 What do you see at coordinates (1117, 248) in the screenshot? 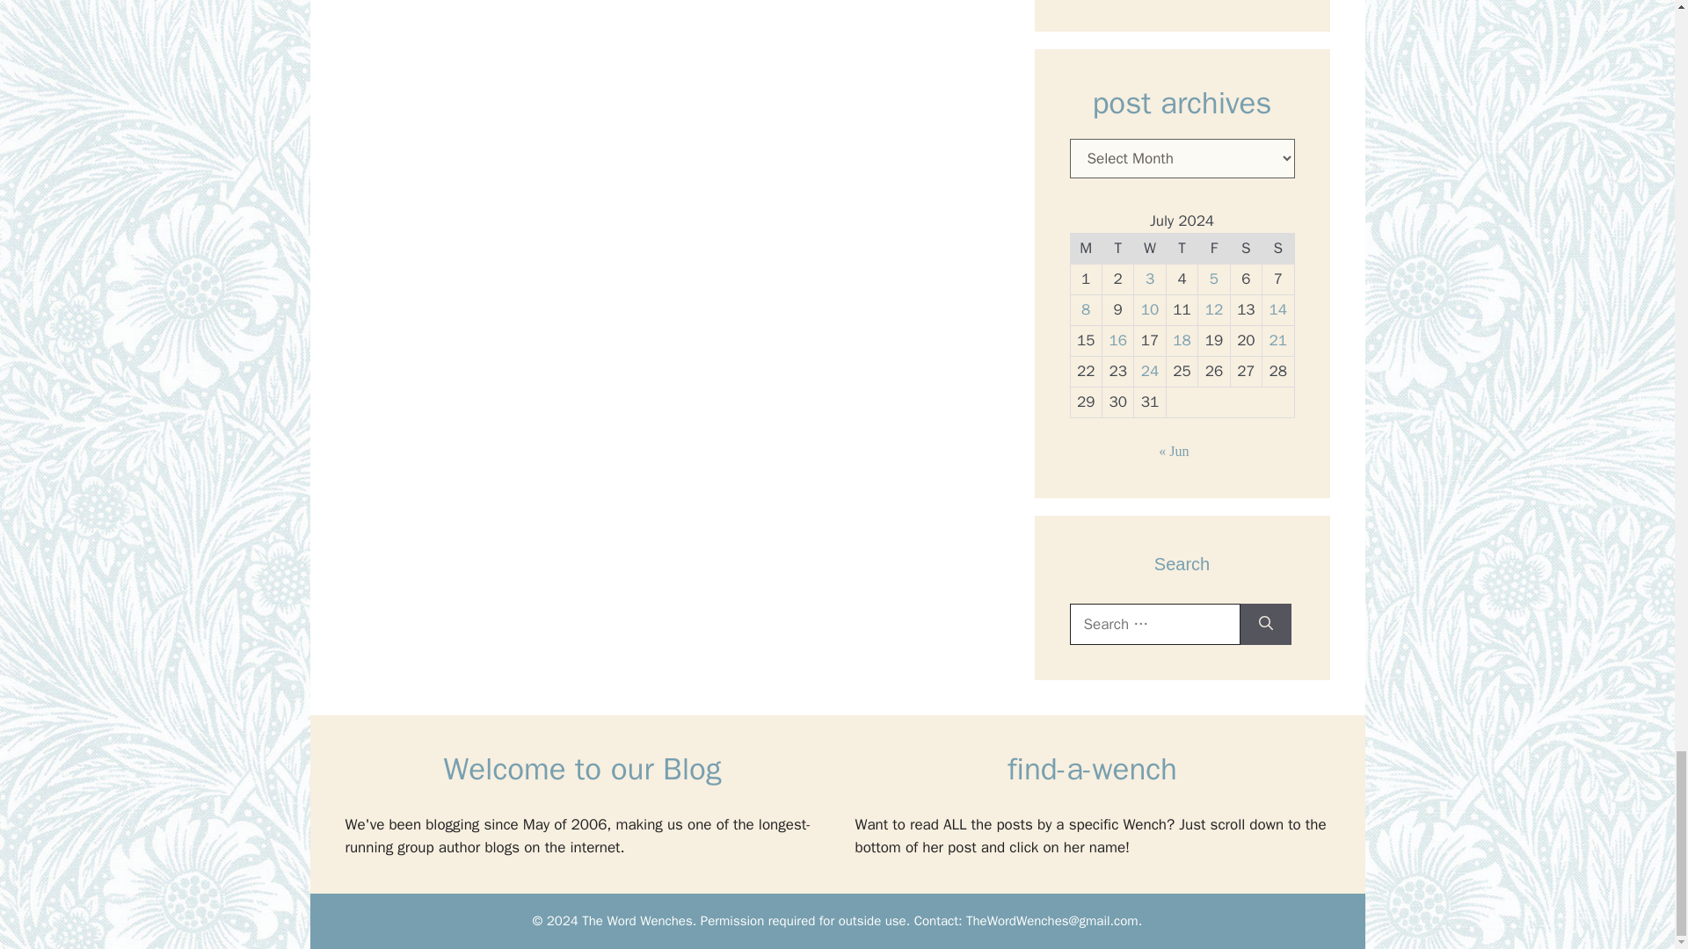
I see `Tuesday` at bounding box center [1117, 248].